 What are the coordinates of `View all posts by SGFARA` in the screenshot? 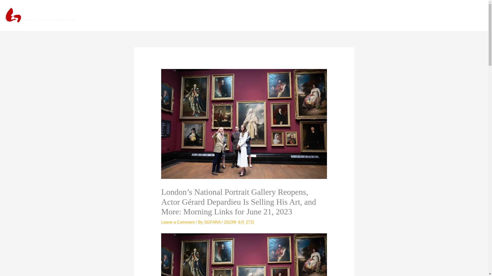 It's located at (213, 222).